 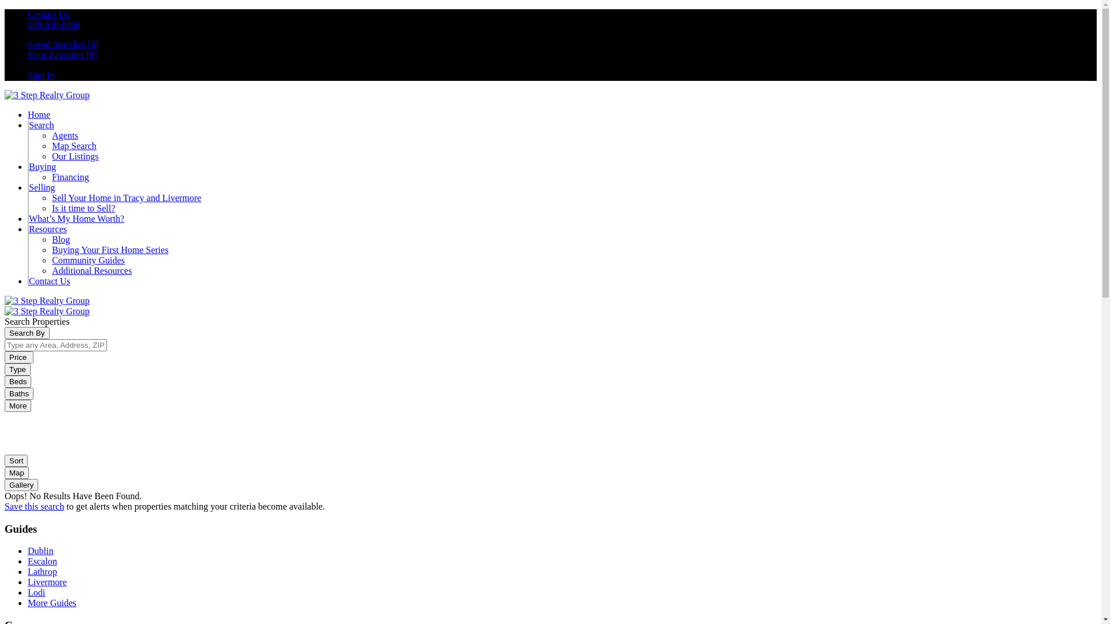 What do you see at coordinates (74, 146) in the screenshot?
I see `Map Search` at bounding box center [74, 146].